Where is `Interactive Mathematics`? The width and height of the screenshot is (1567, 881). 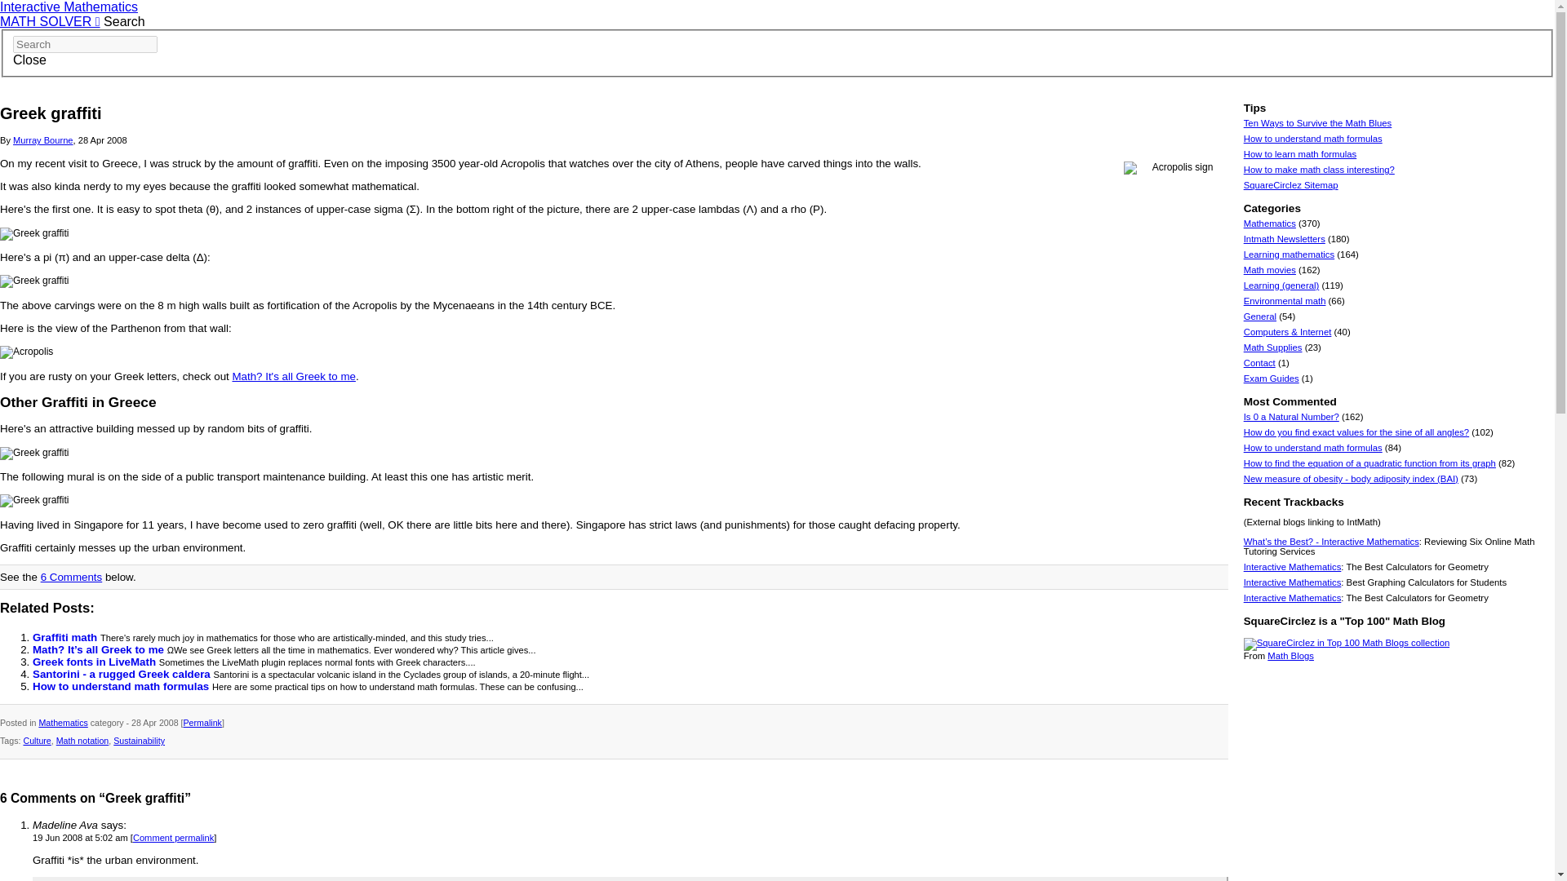
Interactive Mathematics is located at coordinates (69, 7).